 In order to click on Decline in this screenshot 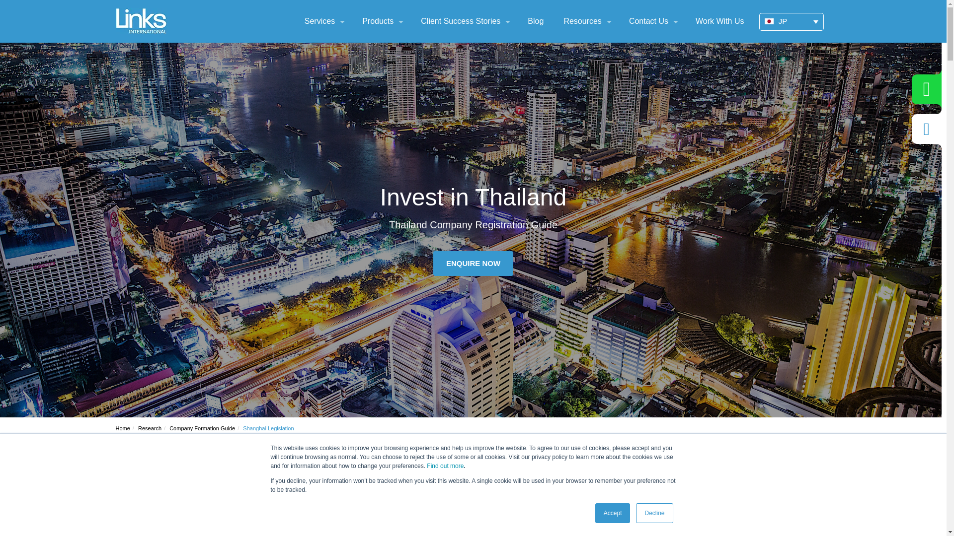, I will do `click(654, 513)`.